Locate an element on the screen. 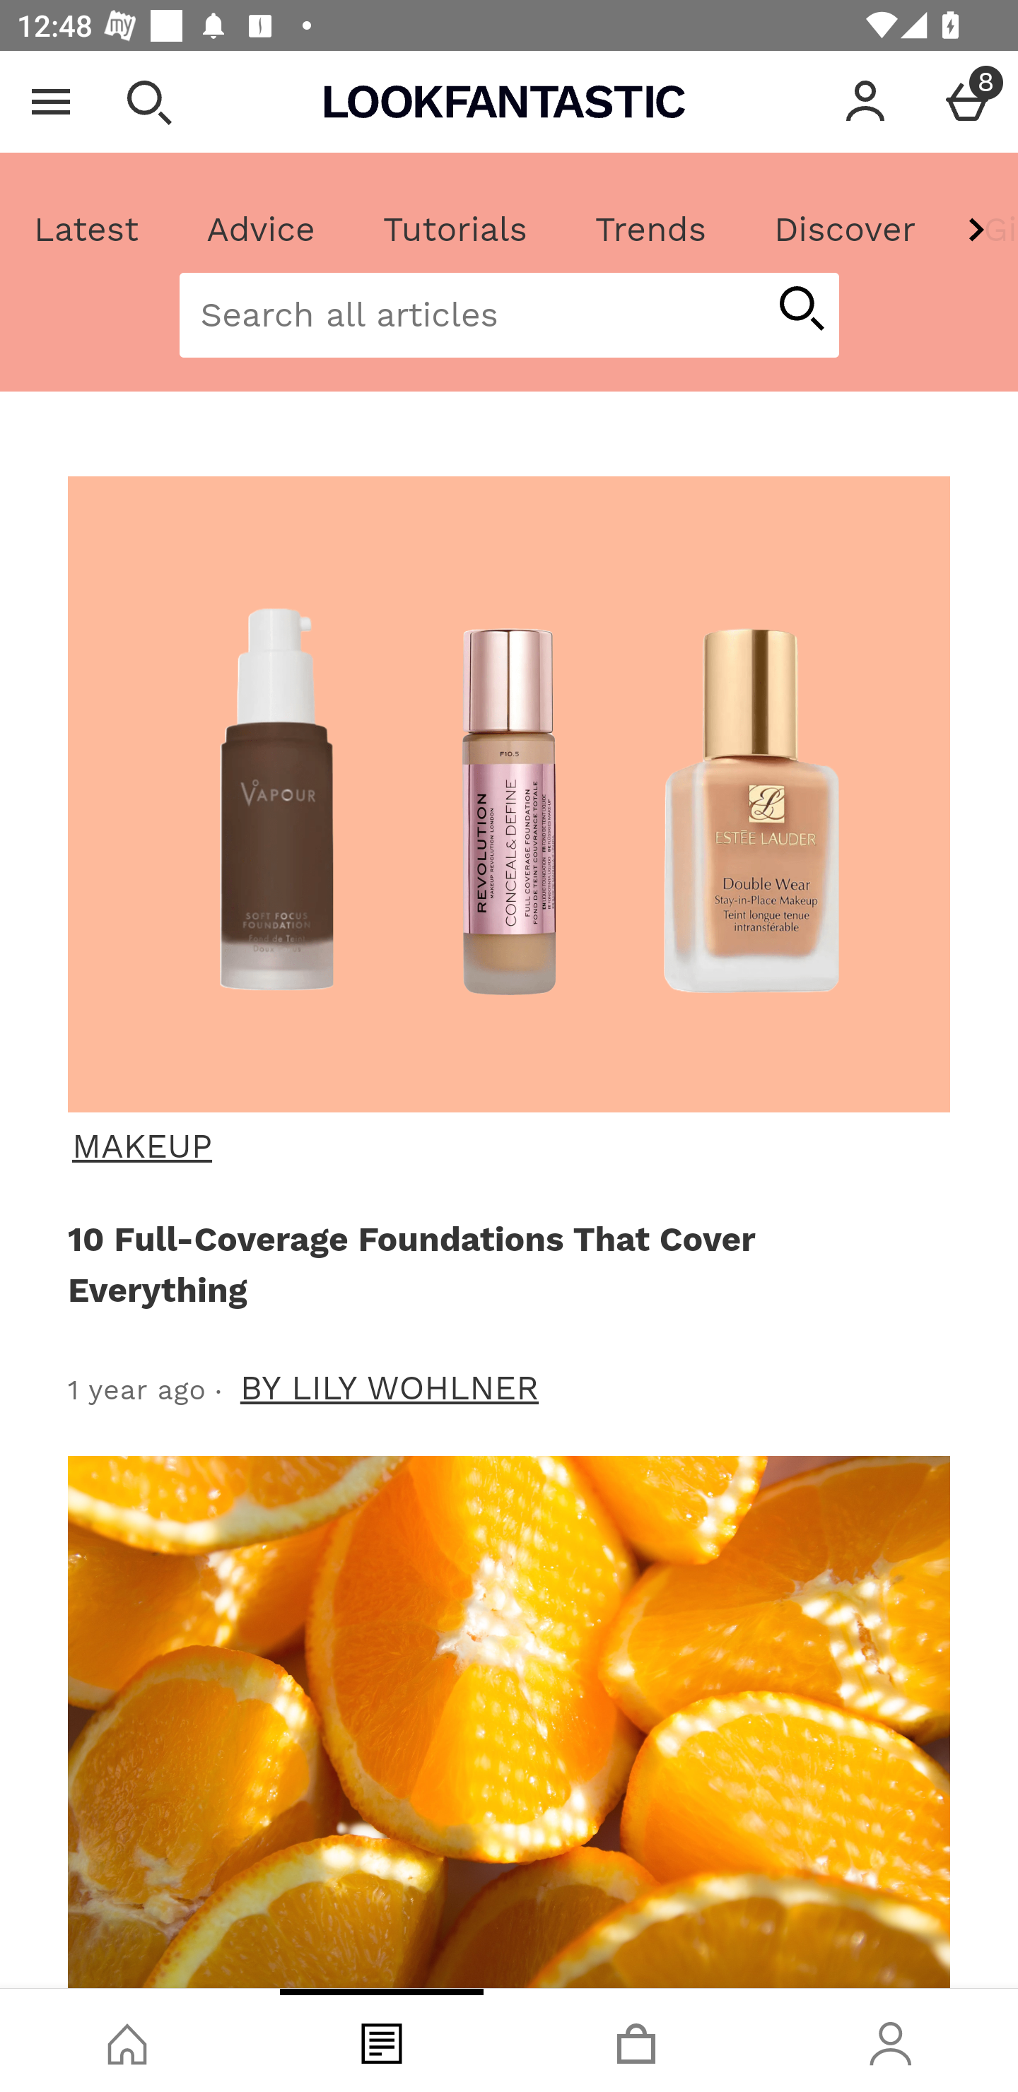  Latest is located at coordinates (87, 230).